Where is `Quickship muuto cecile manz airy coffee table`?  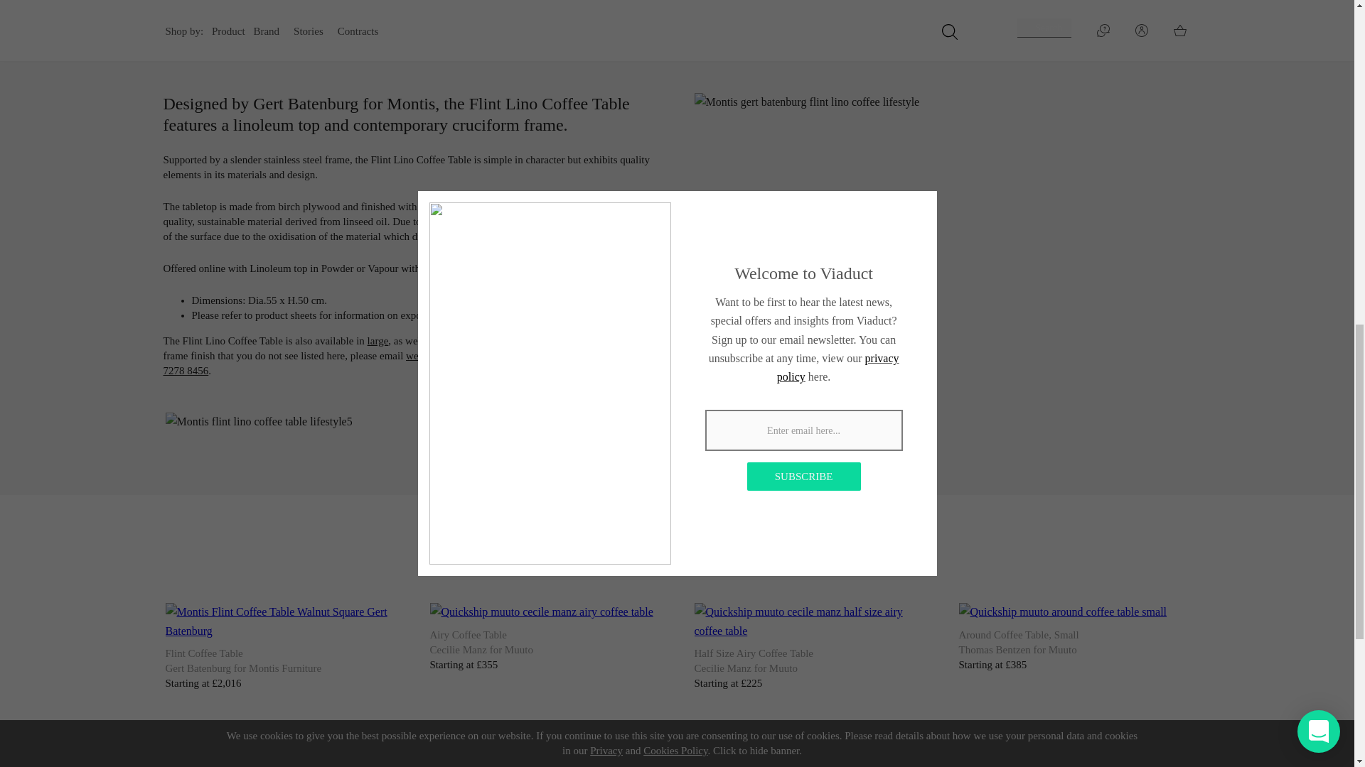
Quickship muuto cecile manz airy coffee table is located at coordinates (540, 611).